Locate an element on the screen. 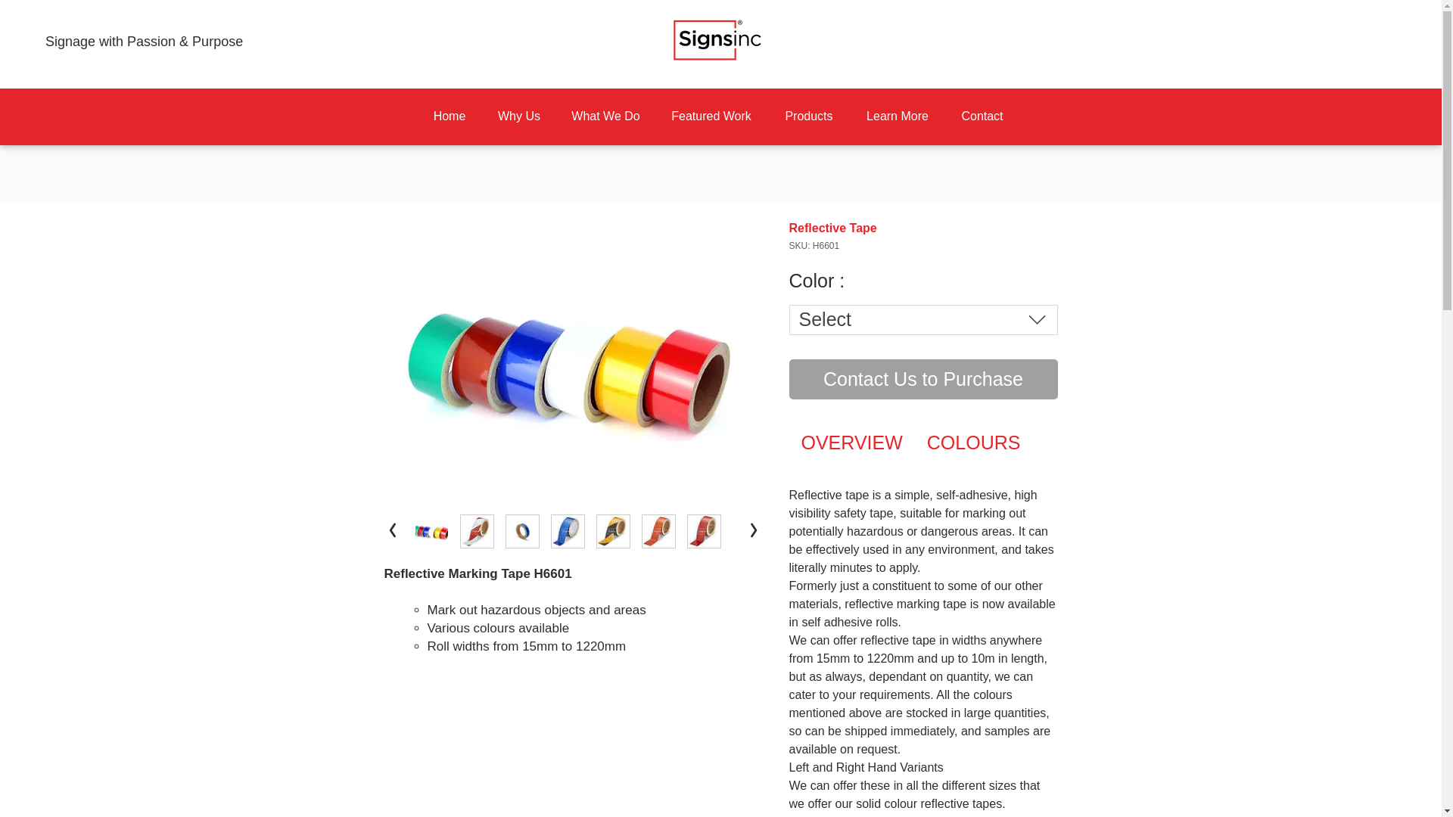 This screenshot has width=1453, height=817. Products is located at coordinates (808, 116).